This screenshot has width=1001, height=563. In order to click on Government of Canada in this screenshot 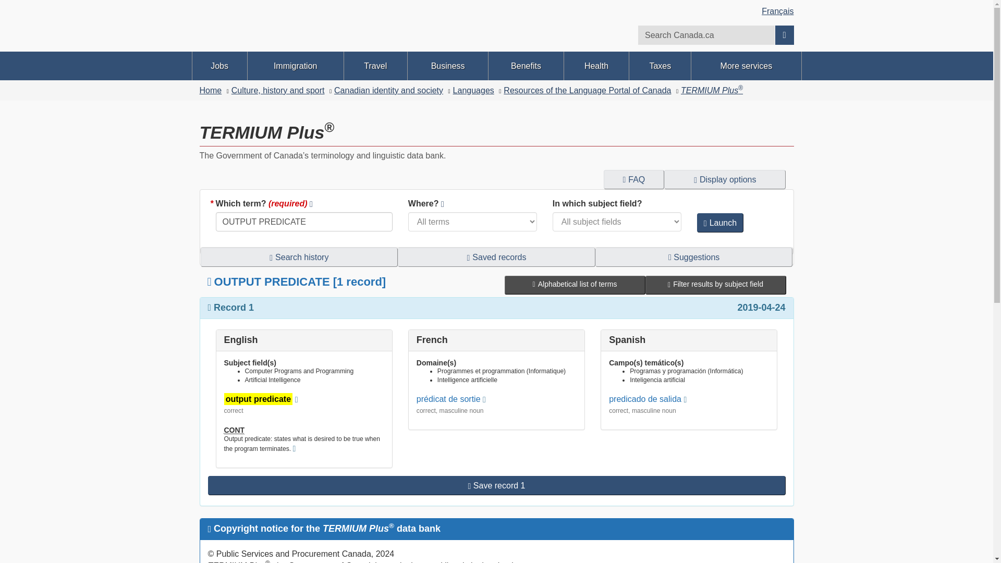, I will do `click(344, 34)`.